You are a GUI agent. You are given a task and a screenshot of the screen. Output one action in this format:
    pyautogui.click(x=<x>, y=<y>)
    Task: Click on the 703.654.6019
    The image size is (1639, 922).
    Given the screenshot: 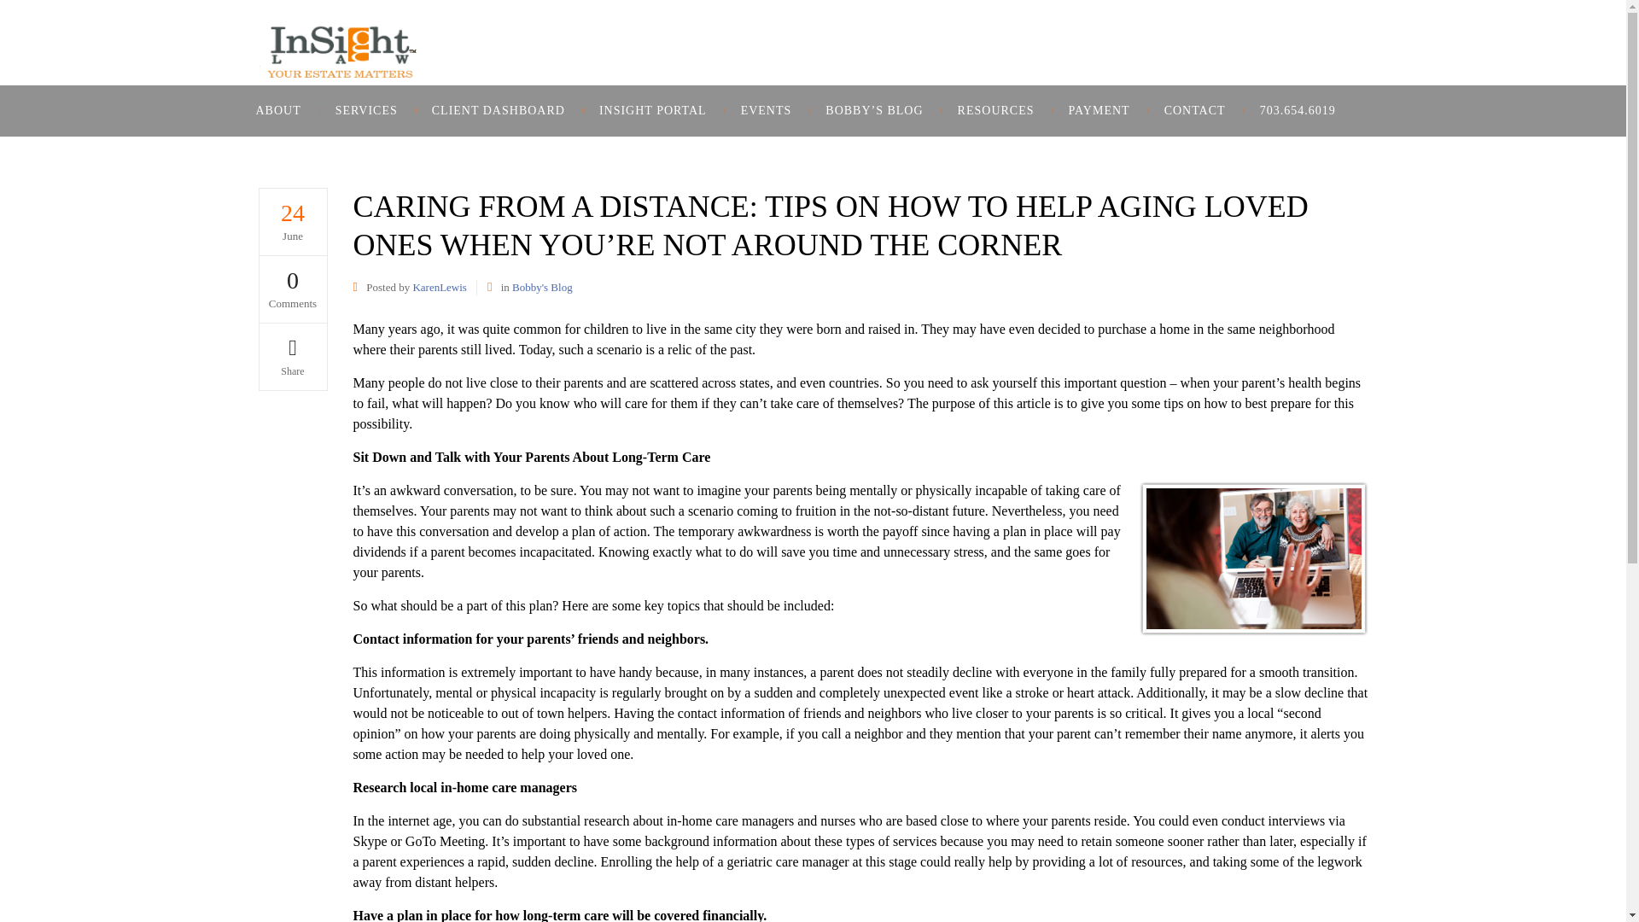 What is the action you would take?
    pyautogui.click(x=1298, y=111)
    